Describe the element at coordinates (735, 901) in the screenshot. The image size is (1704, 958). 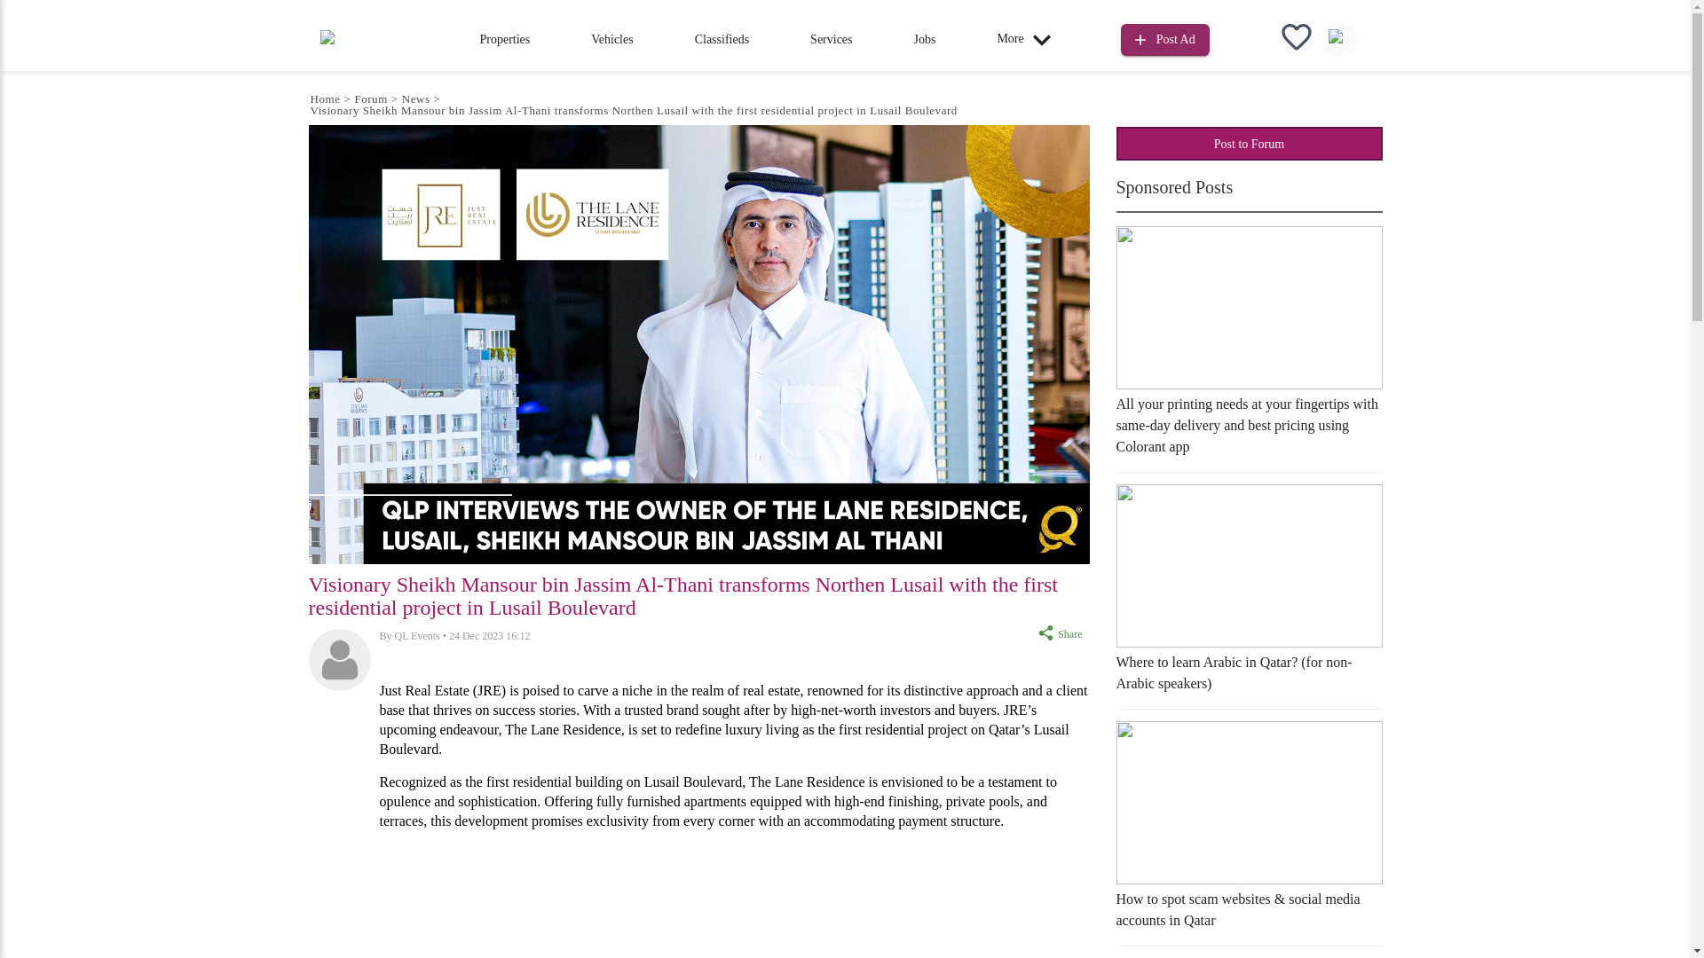
I see `YouTube video player` at that location.